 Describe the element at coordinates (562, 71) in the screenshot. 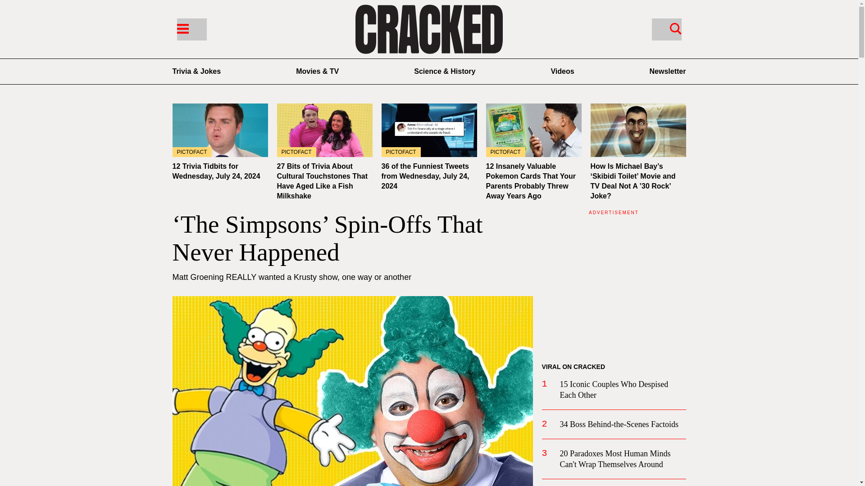

I see `Videos` at that location.